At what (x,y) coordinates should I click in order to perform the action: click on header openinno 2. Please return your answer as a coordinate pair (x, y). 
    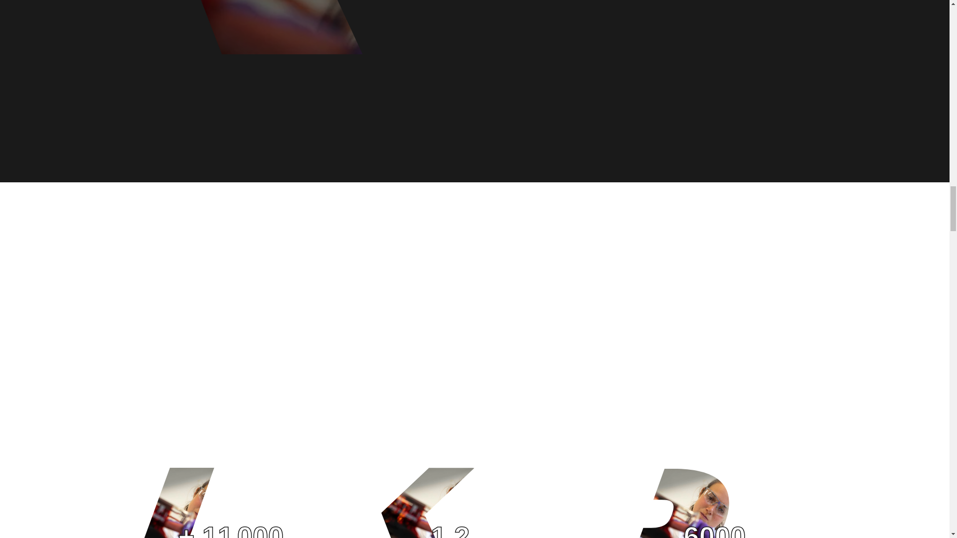
    Looking at the image, I should click on (427, 503).